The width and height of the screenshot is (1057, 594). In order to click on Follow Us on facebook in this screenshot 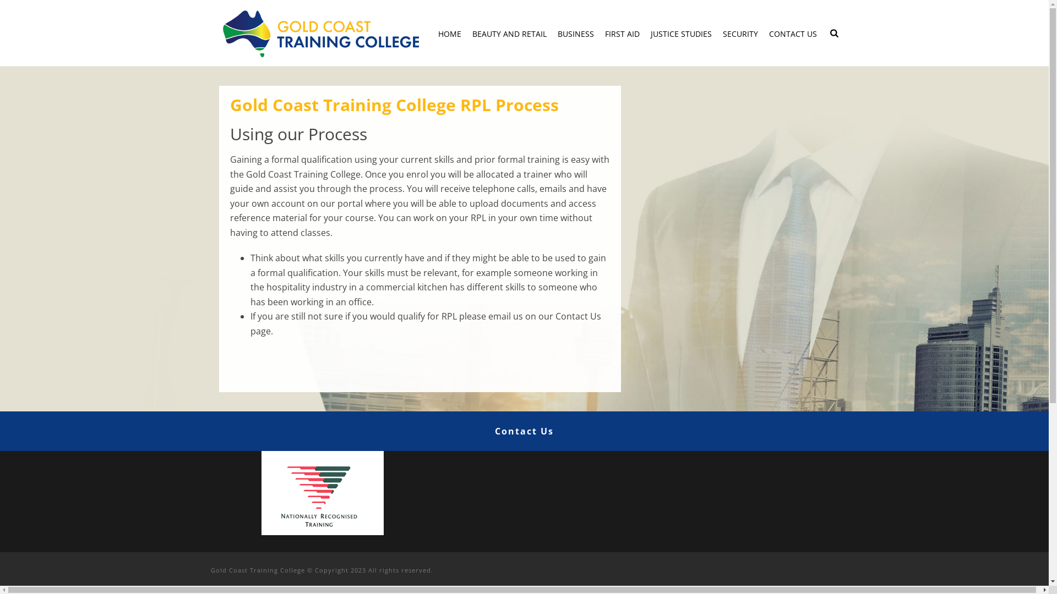, I will do `click(653, 247)`.